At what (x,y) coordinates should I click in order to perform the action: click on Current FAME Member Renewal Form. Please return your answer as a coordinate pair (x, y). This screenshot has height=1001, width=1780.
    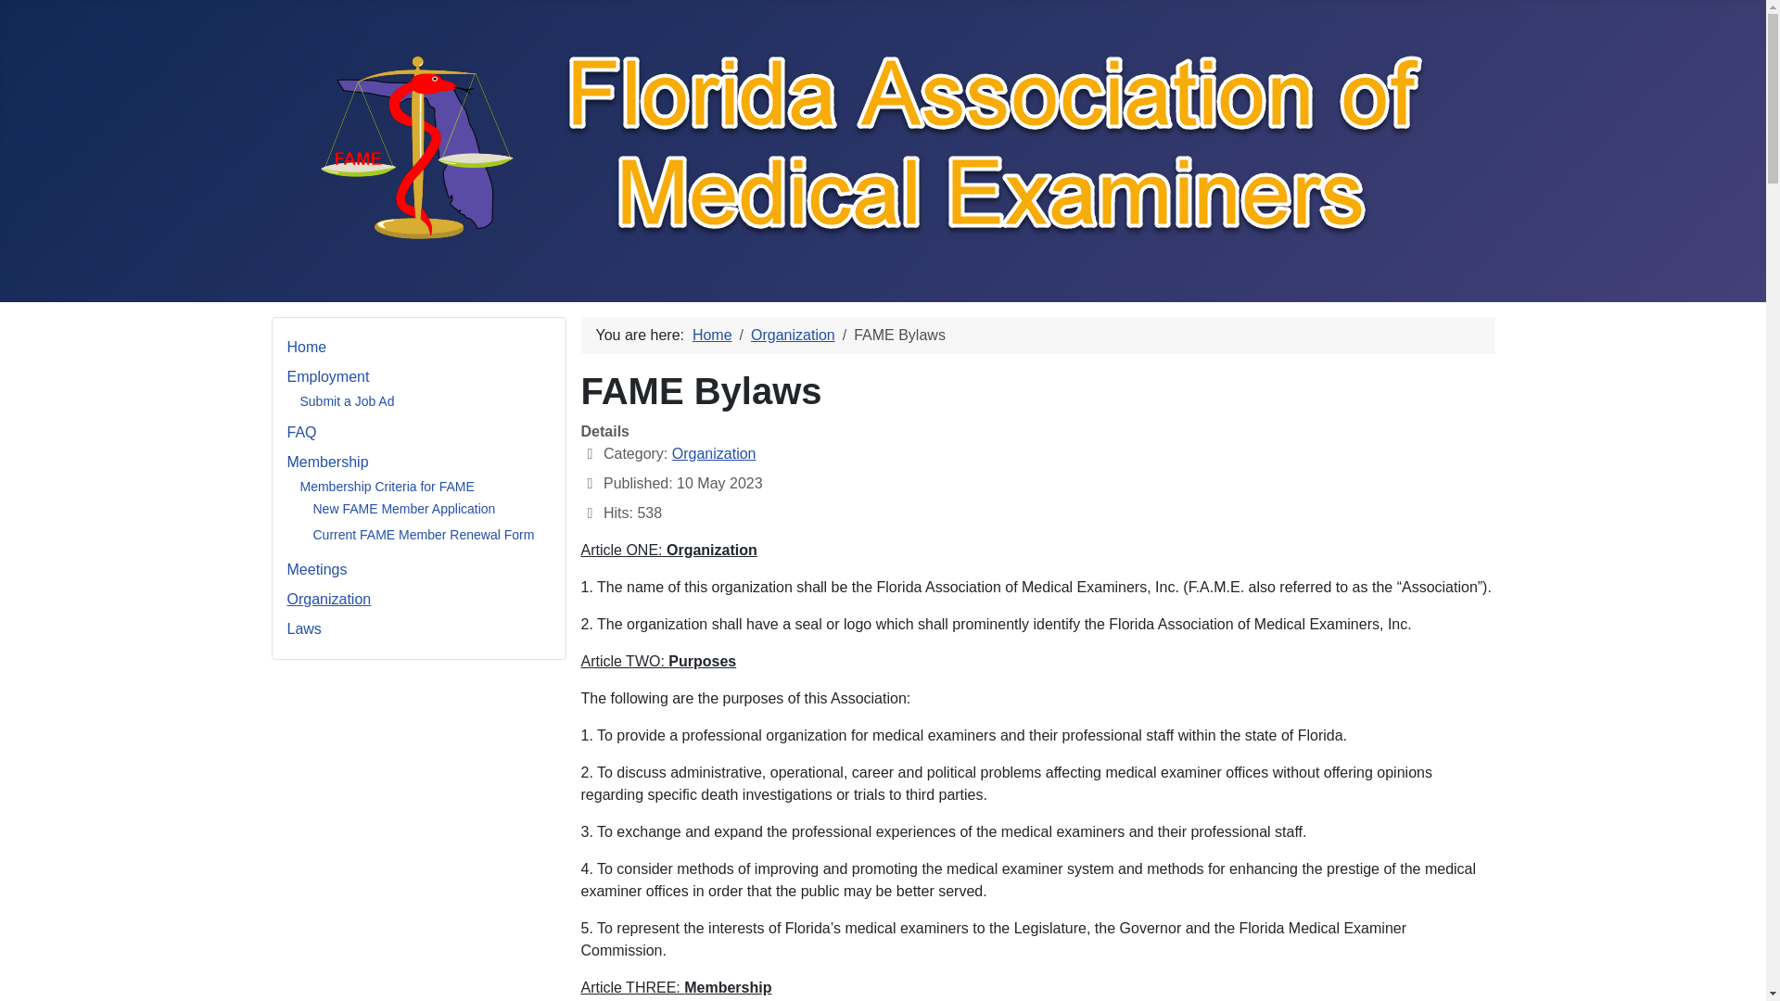
    Looking at the image, I should click on (424, 535).